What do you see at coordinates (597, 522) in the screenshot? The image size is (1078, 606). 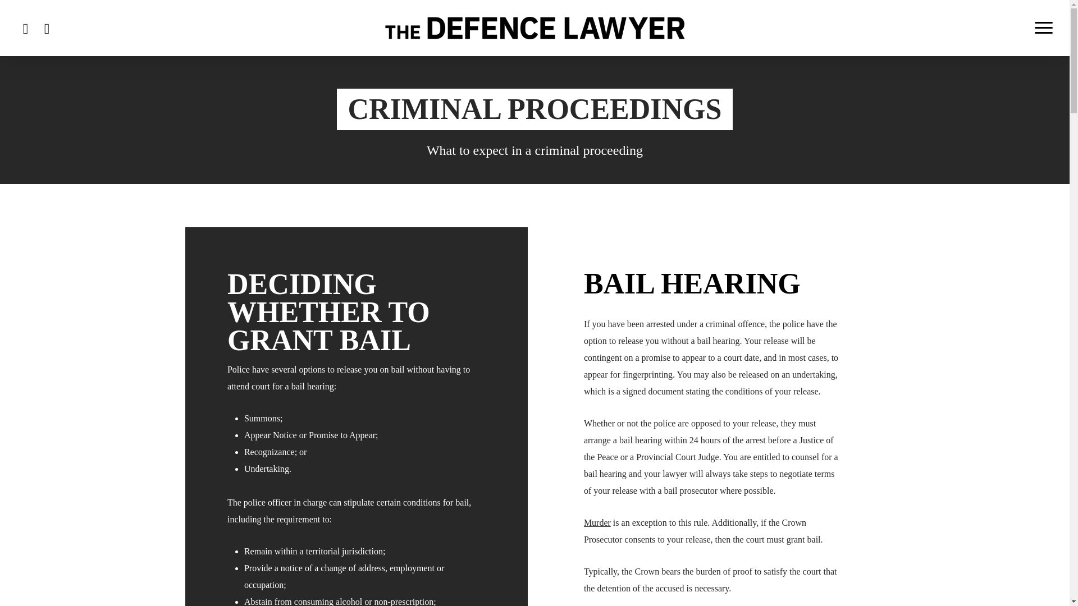 I see `Murder` at bounding box center [597, 522].